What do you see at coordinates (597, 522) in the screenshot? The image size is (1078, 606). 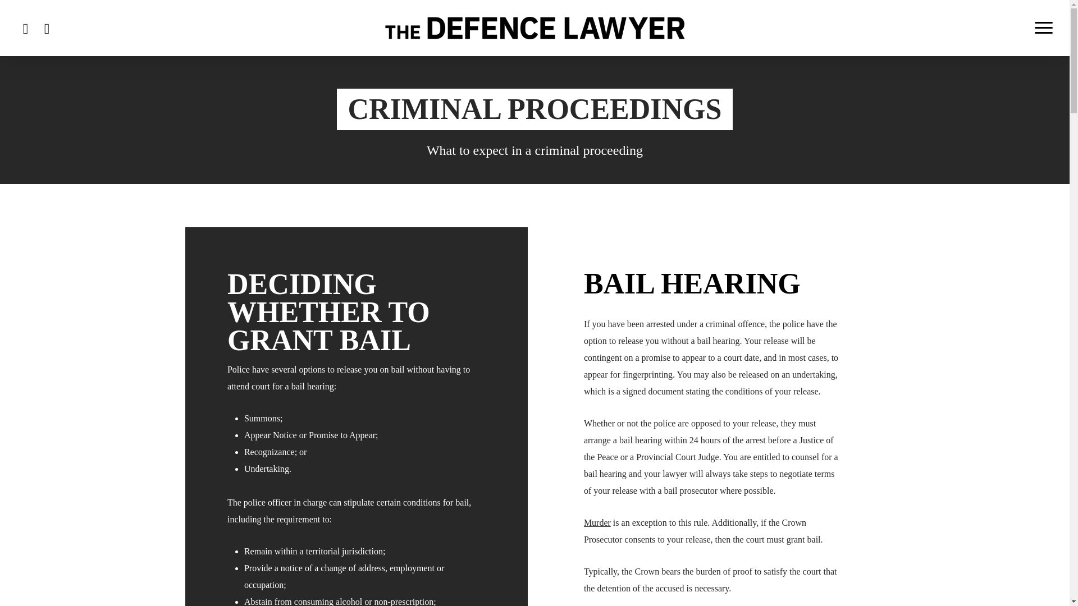 I see `Murder` at bounding box center [597, 522].